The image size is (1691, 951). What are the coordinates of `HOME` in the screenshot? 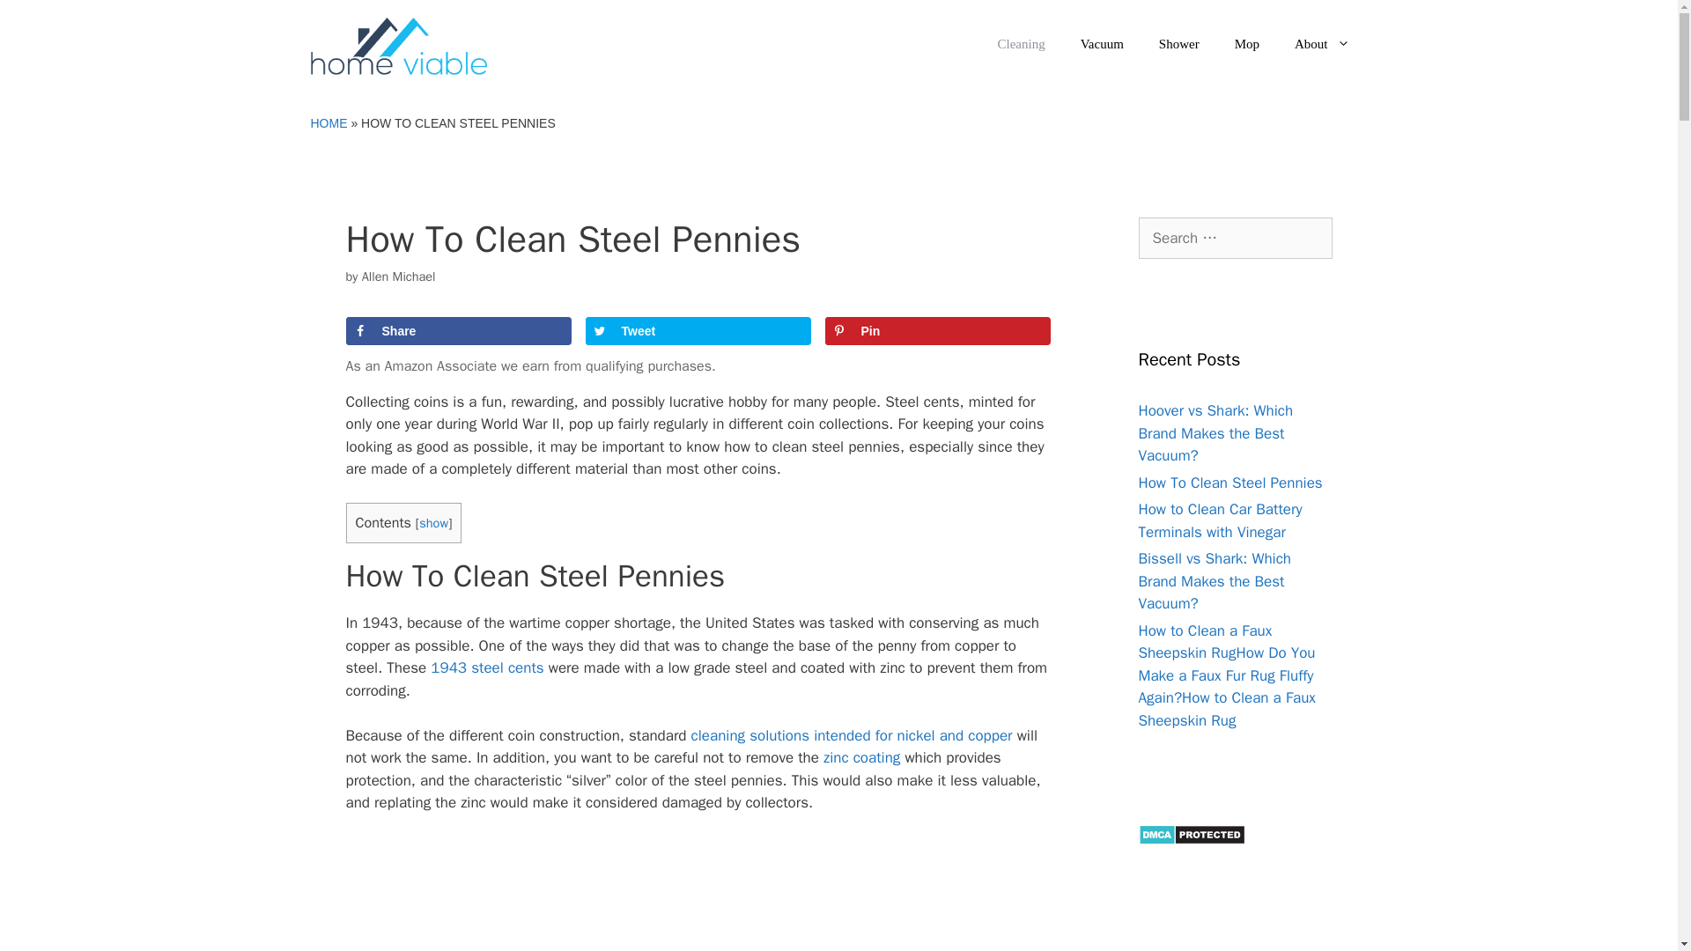 It's located at (328, 122).